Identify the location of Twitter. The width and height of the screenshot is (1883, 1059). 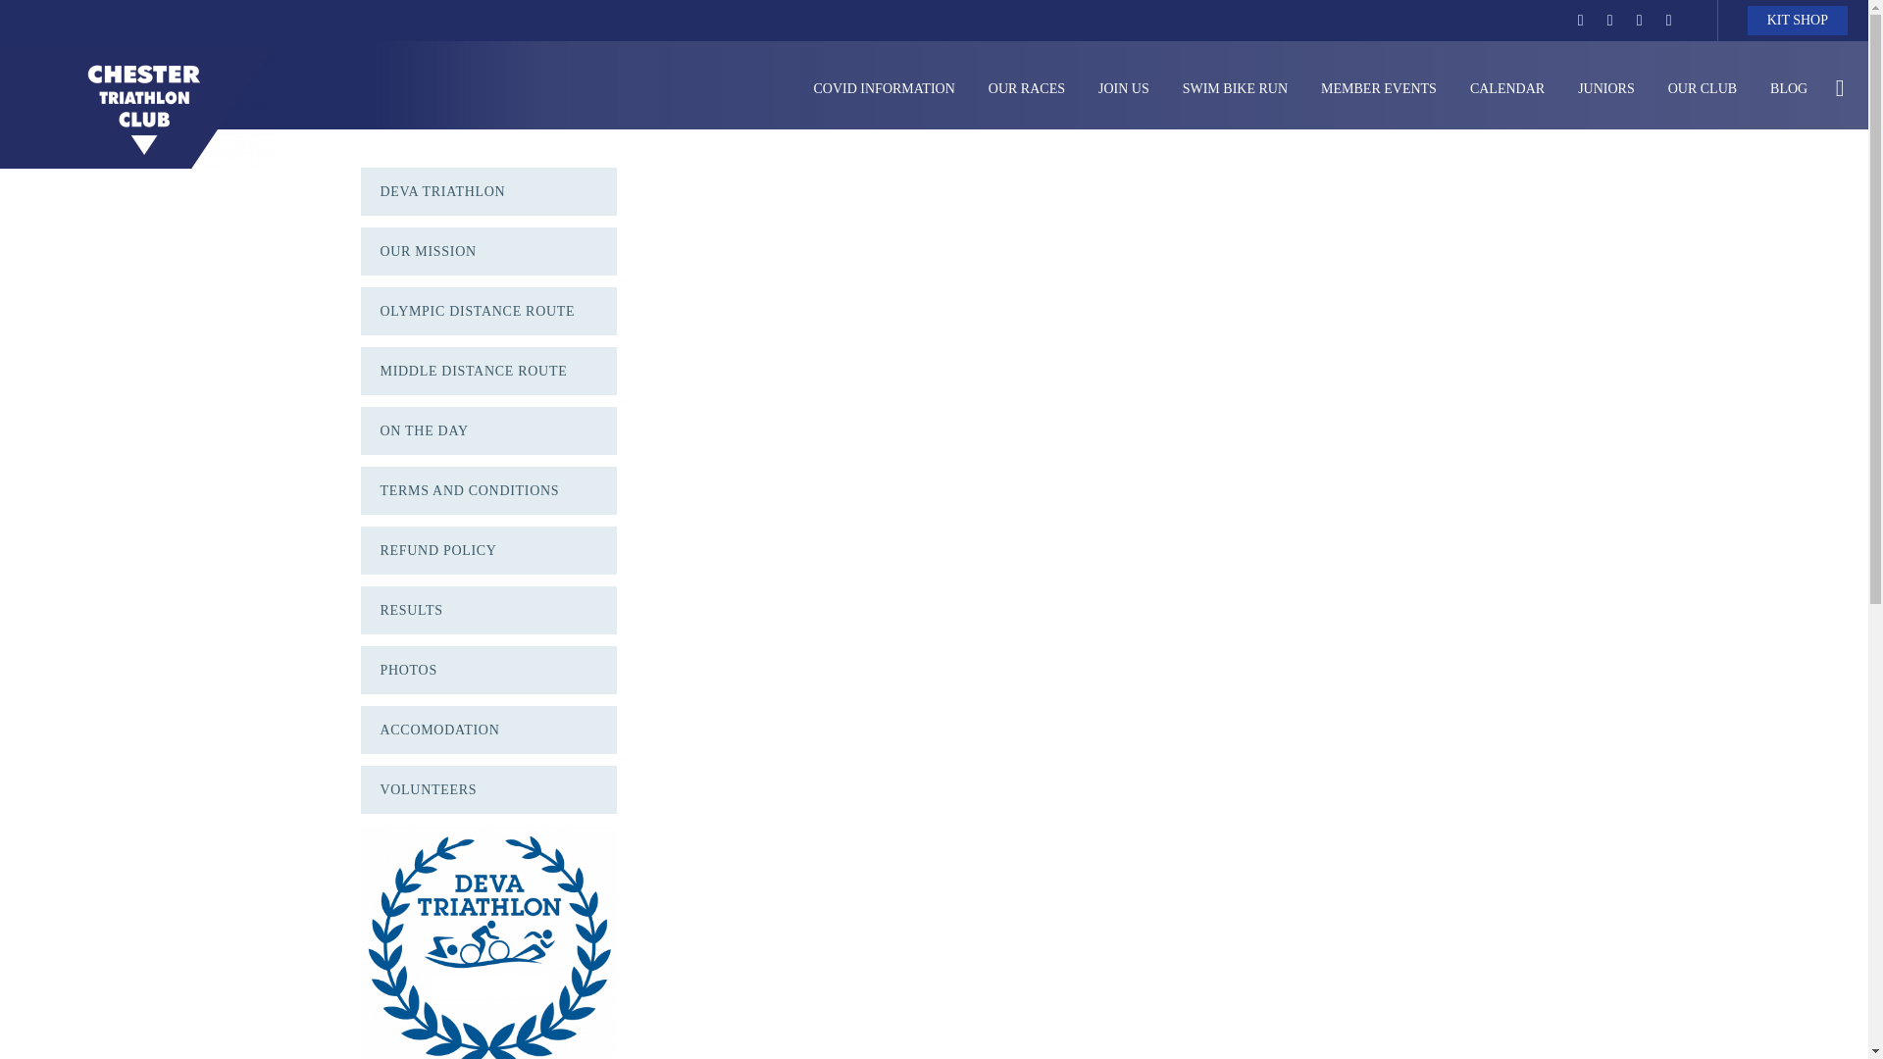
(1609, 20).